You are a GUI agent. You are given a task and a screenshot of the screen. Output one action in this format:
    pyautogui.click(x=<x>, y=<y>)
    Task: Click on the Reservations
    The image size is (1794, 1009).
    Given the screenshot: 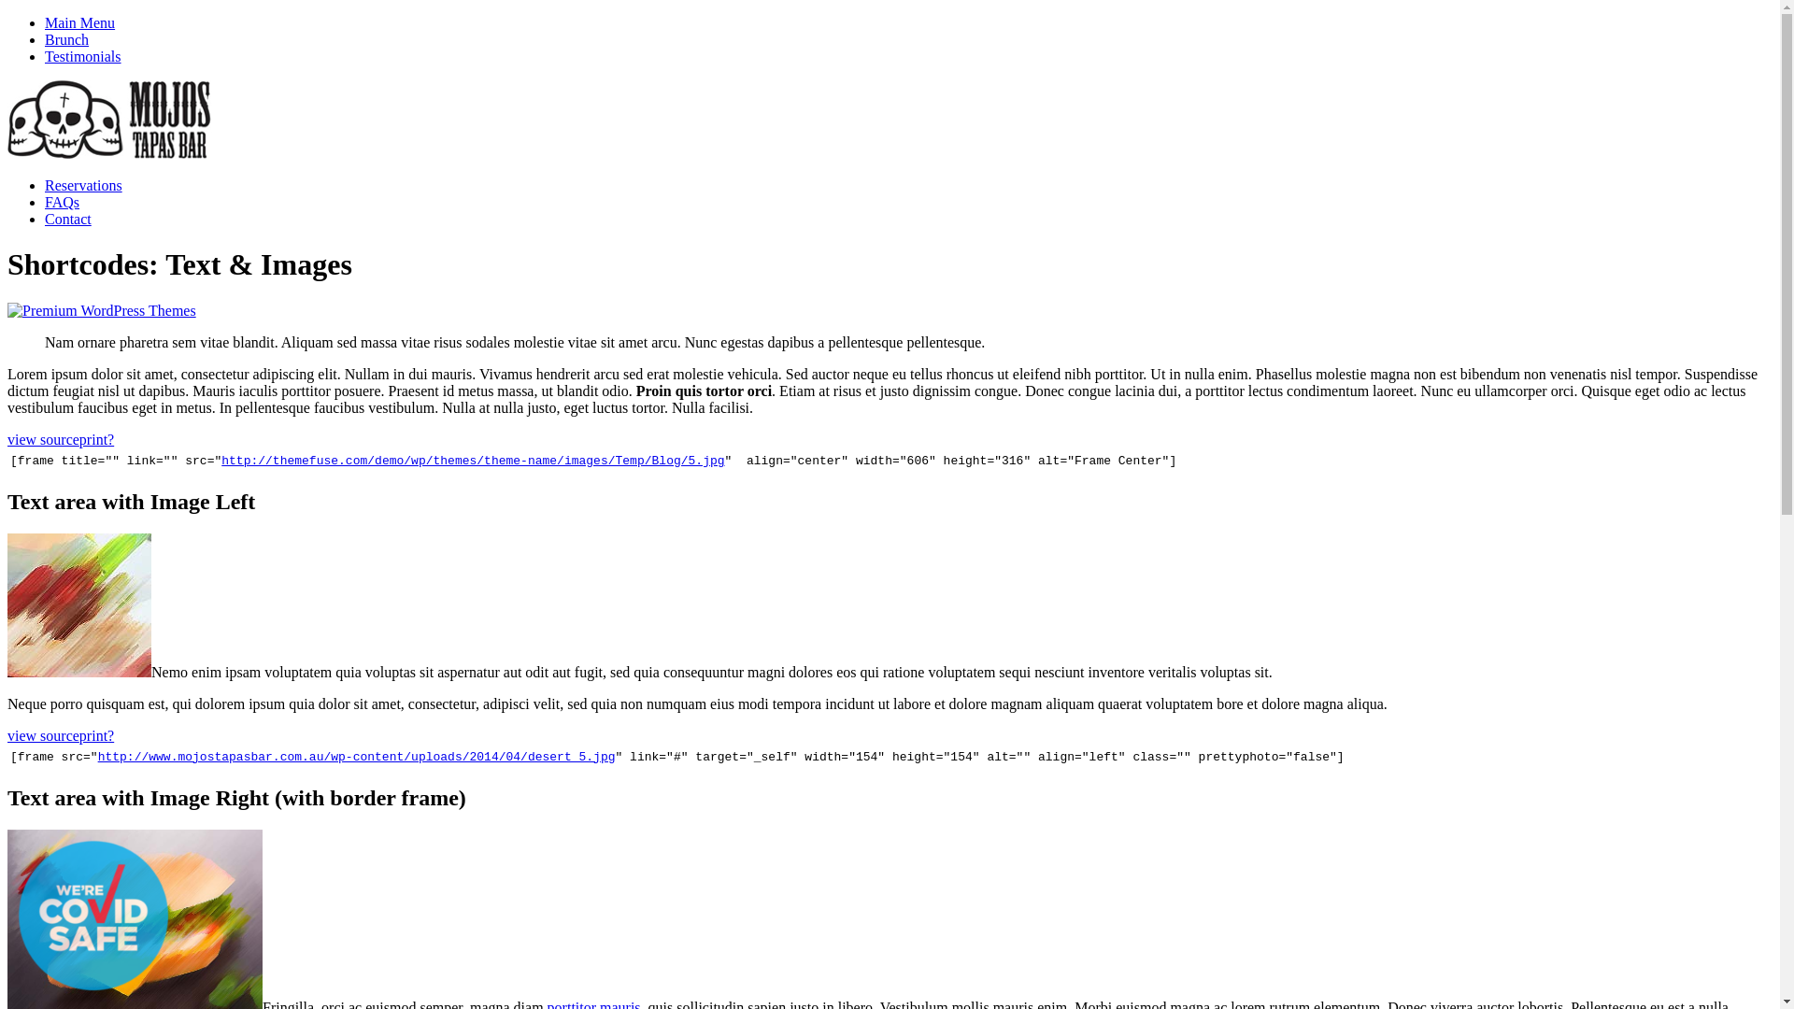 What is the action you would take?
    pyautogui.click(x=84, y=185)
    